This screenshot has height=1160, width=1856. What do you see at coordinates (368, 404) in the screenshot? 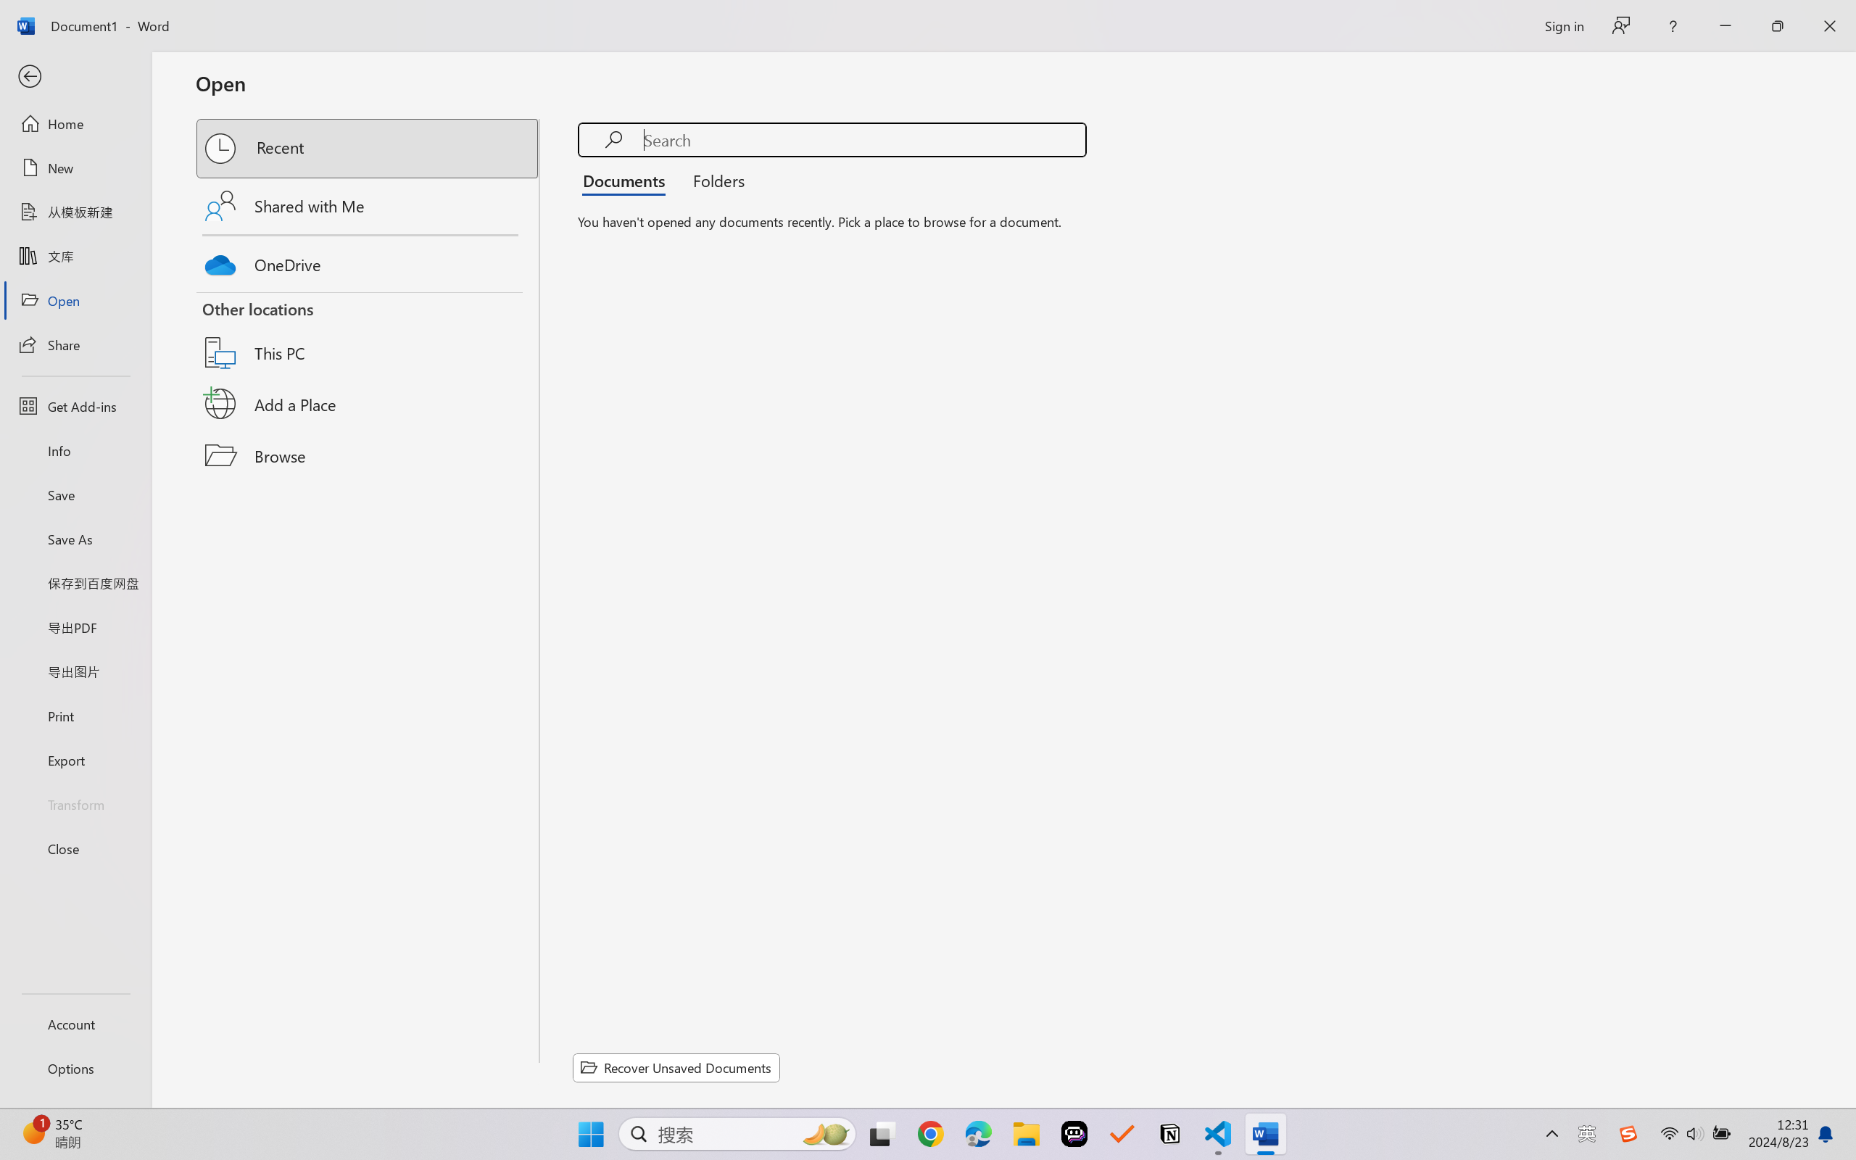
I see `Add a Place` at bounding box center [368, 404].